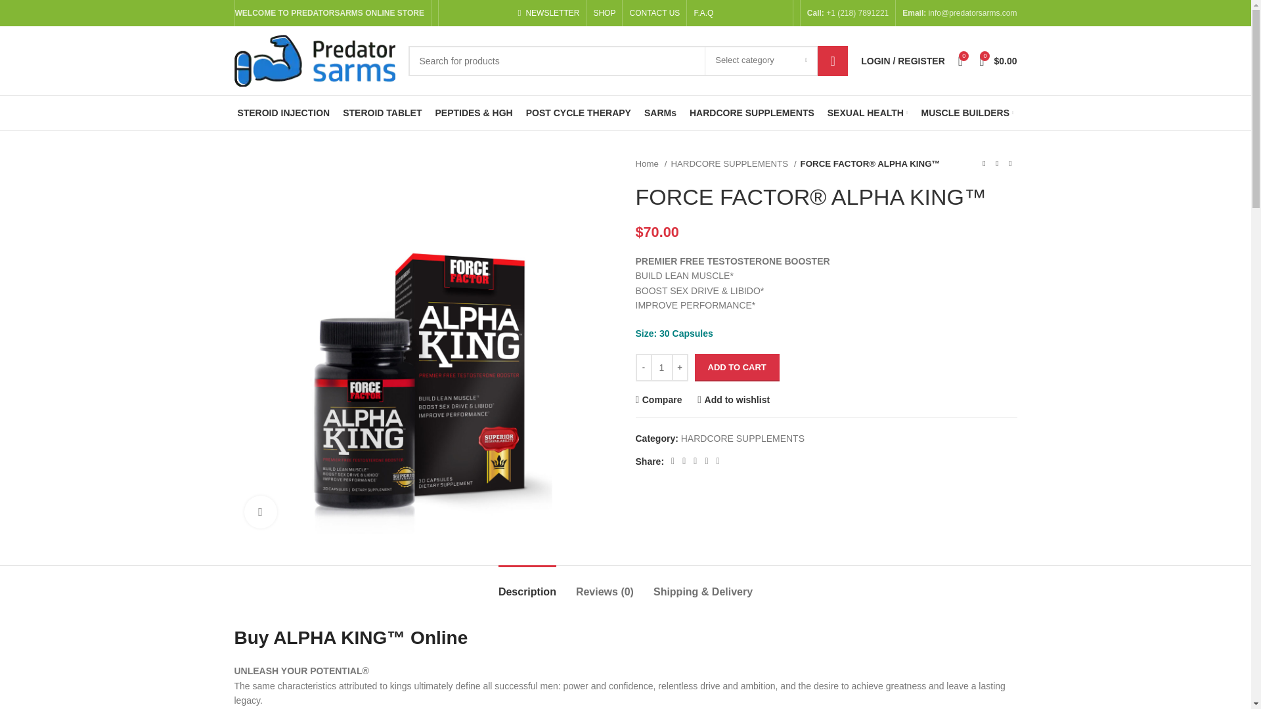 Image resolution: width=1261 pixels, height=709 pixels. Describe the element at coordinates (629, 60) in the screenshot. I see `Search for products` at that location.